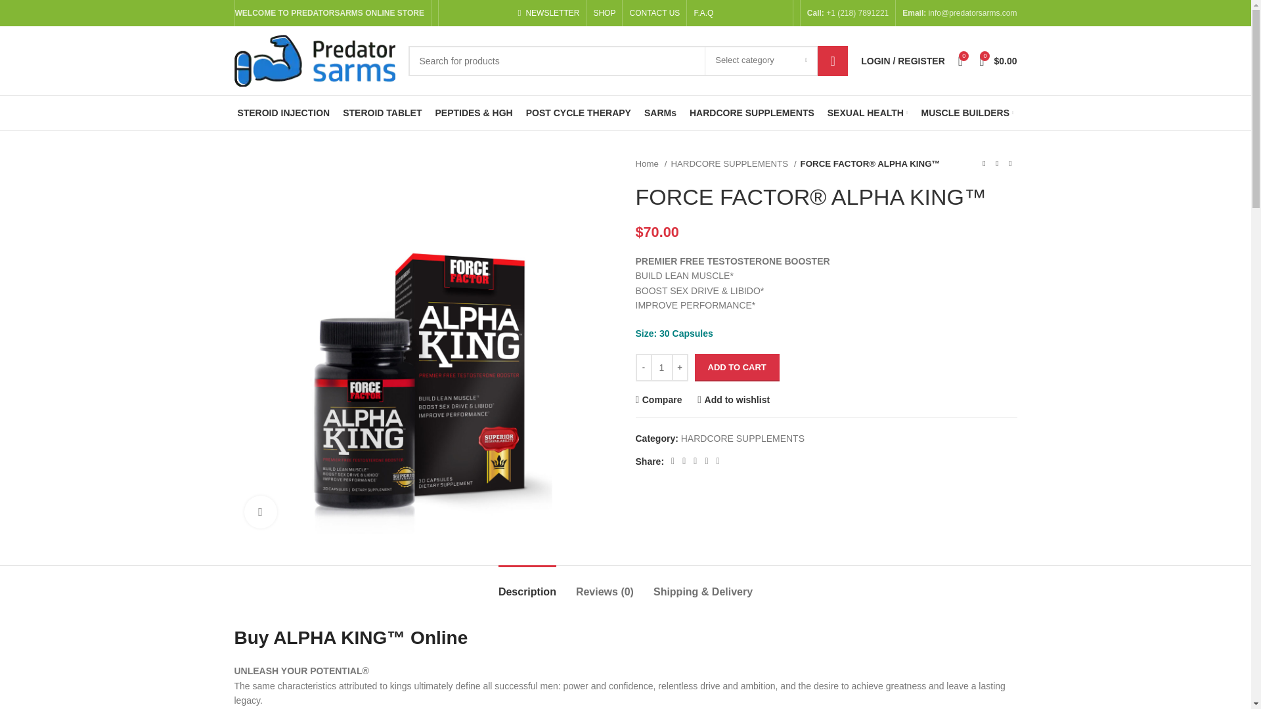 Image resolution: width=1261 pixels, height=709 pixels. Describe the element at coordinates (629, 60) in the screenshot. I see `Search for products` at that location.